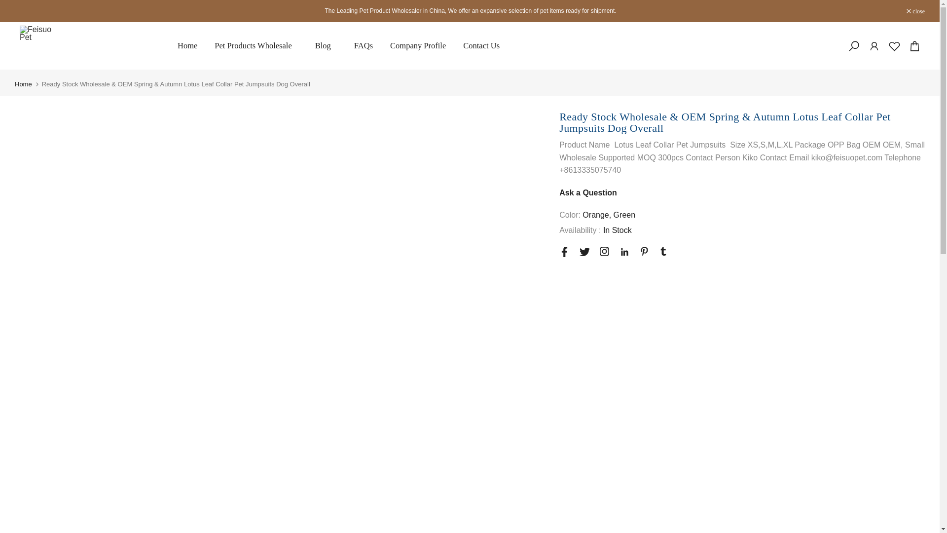 The width and height of the screenshot is (947, 533). Describe the element at coordinates (363, 45) in the screenshot. I see `FAQs` at that location.